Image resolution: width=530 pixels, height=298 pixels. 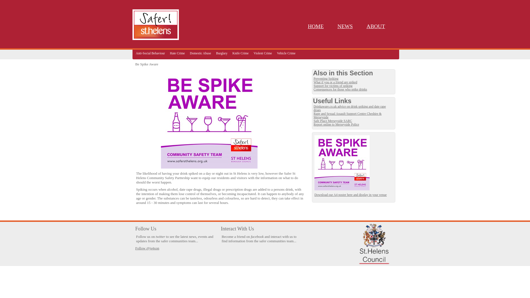 What do you see at coordinates (353, 78) in the screenshot?
I see `Preventing Spiking` at bounding box center [353, 78].